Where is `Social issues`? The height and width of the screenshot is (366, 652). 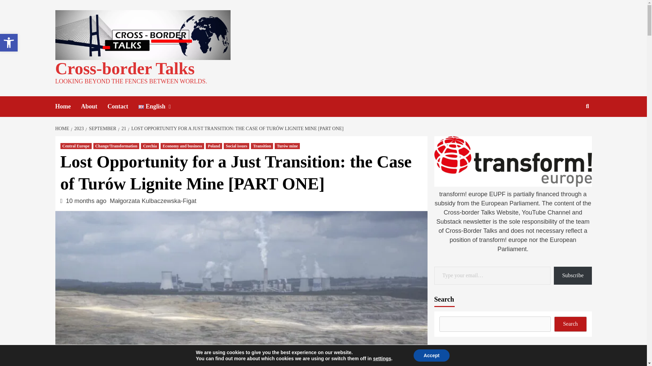 Social issues is located at coordinates (236, 146).